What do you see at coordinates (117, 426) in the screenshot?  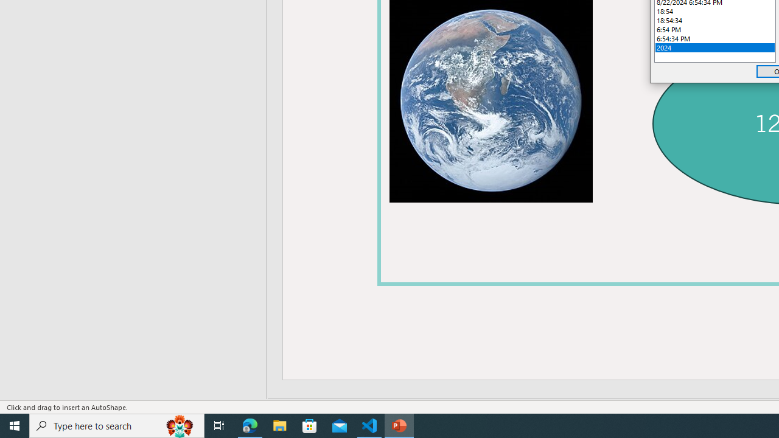 I see `Type here to search` at bounding box center [117, 426].